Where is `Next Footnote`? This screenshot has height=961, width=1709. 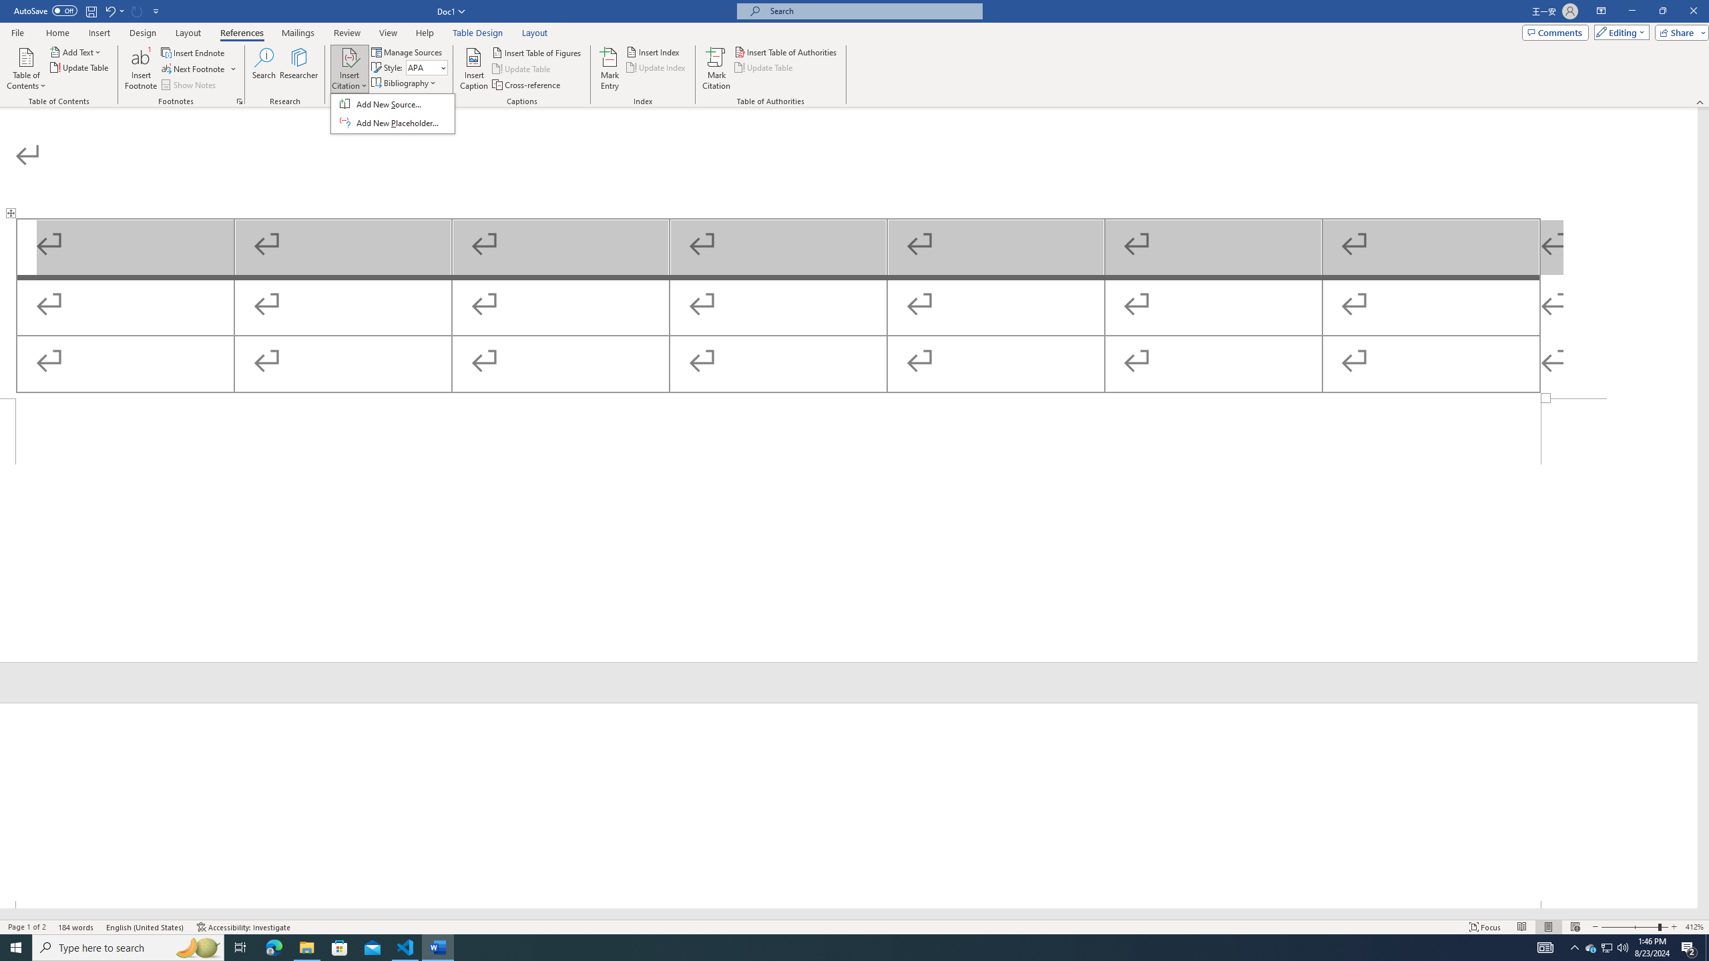 Next Footnote is located at coordinates (239, 101).